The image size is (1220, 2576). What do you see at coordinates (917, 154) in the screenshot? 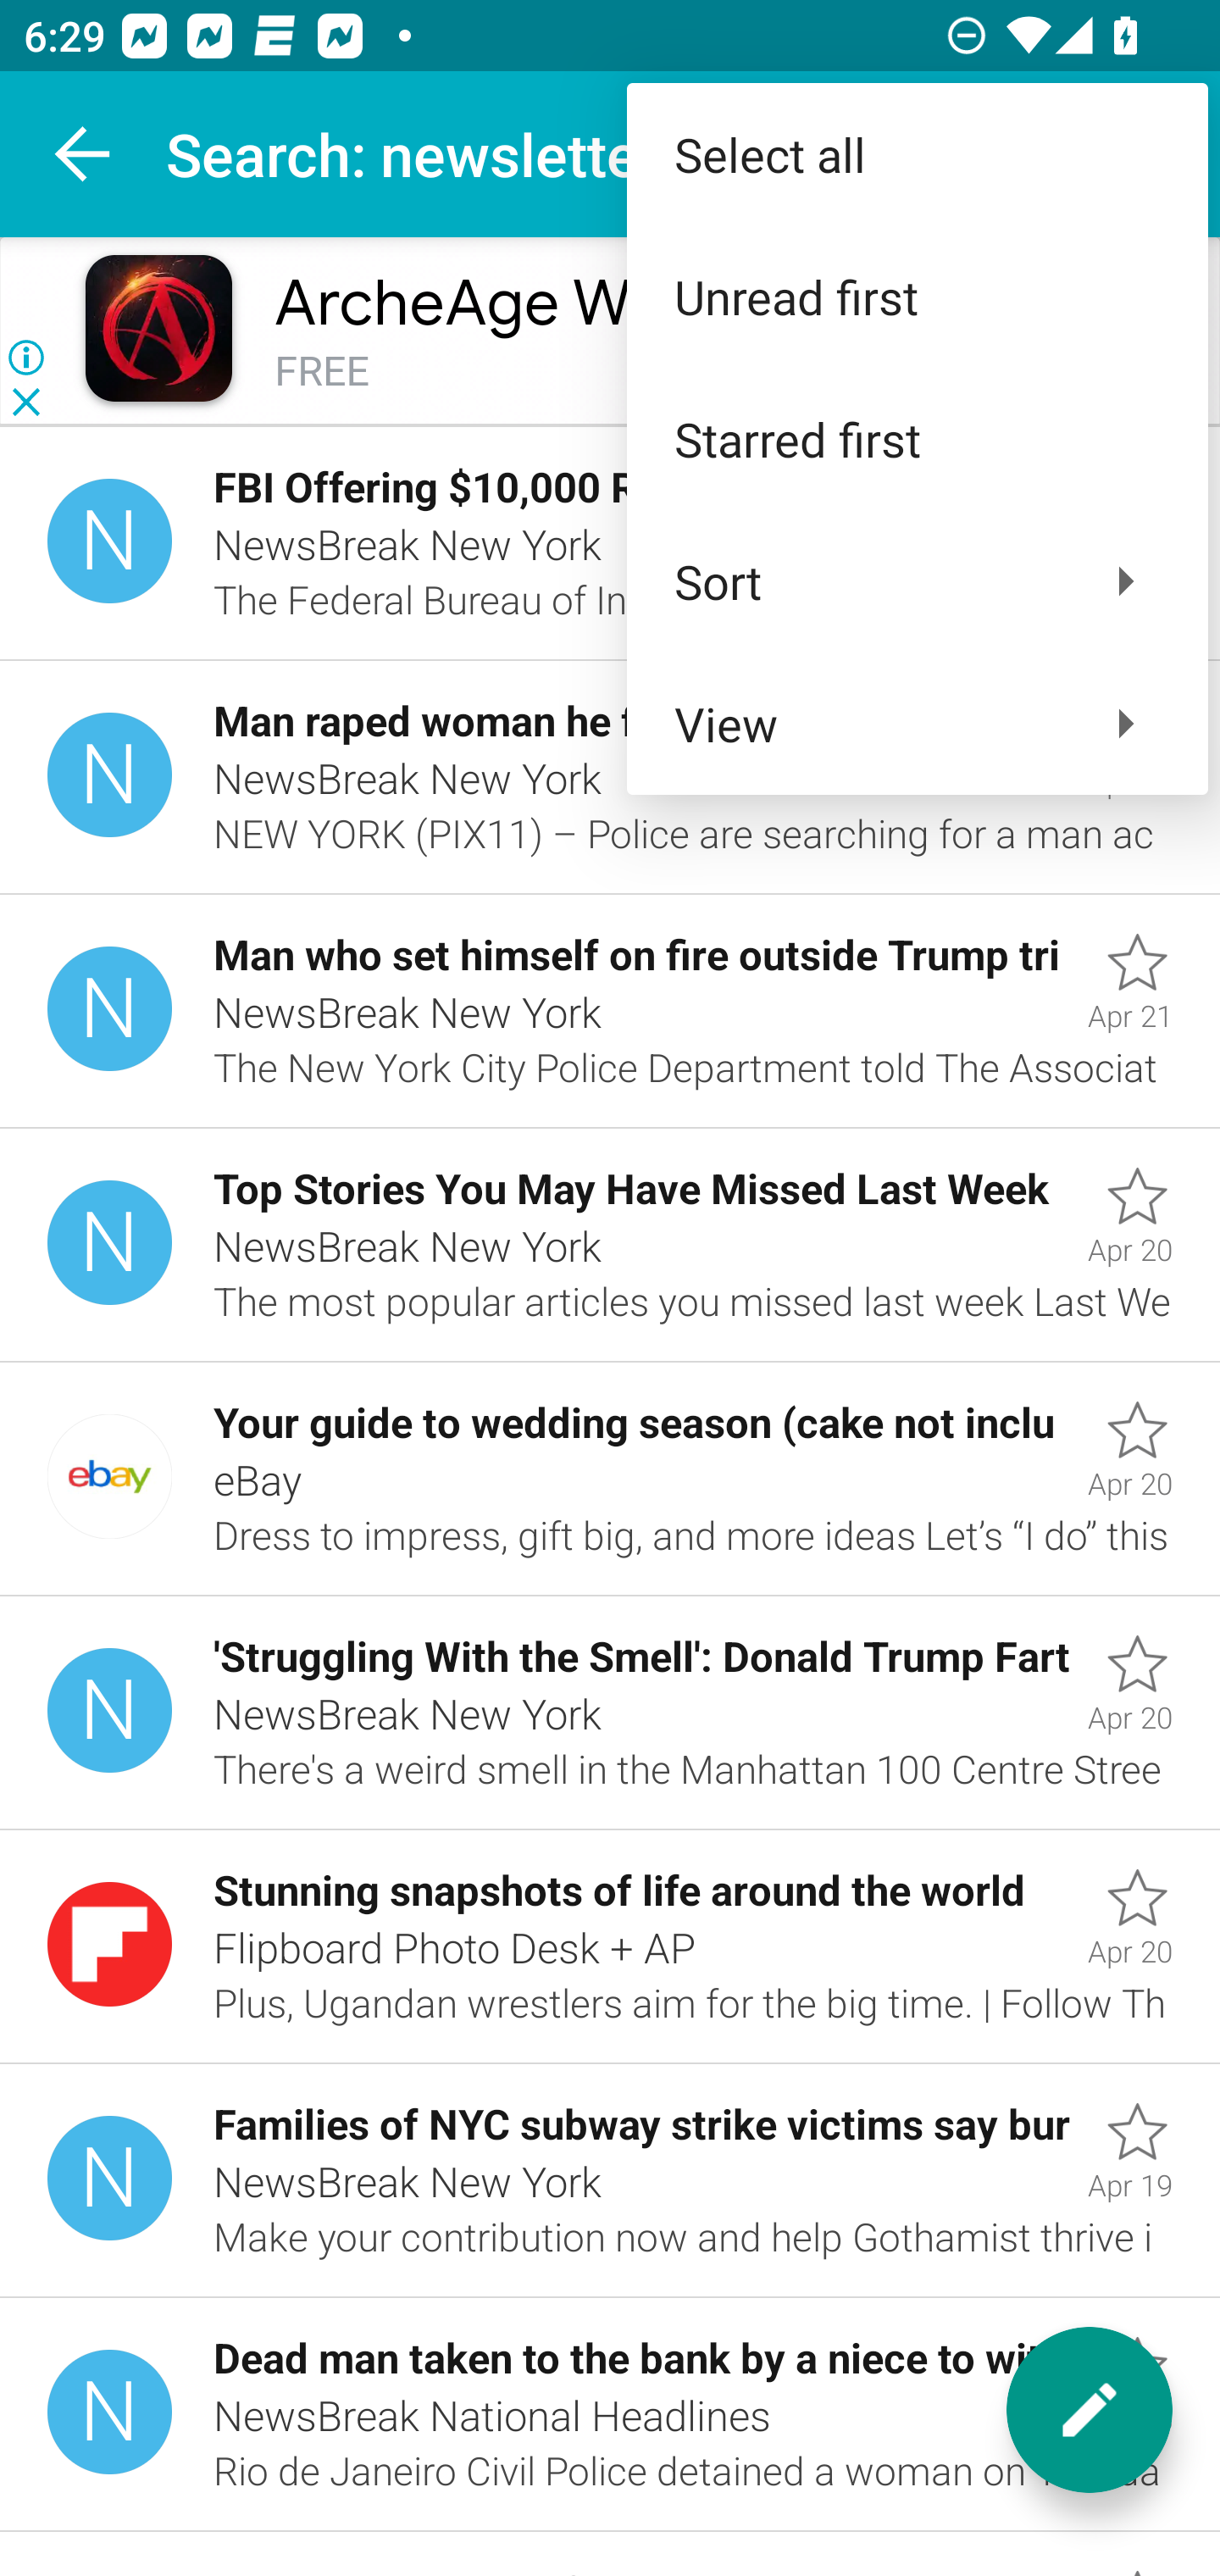
I see `Select all` at bounding box center [917, 154].